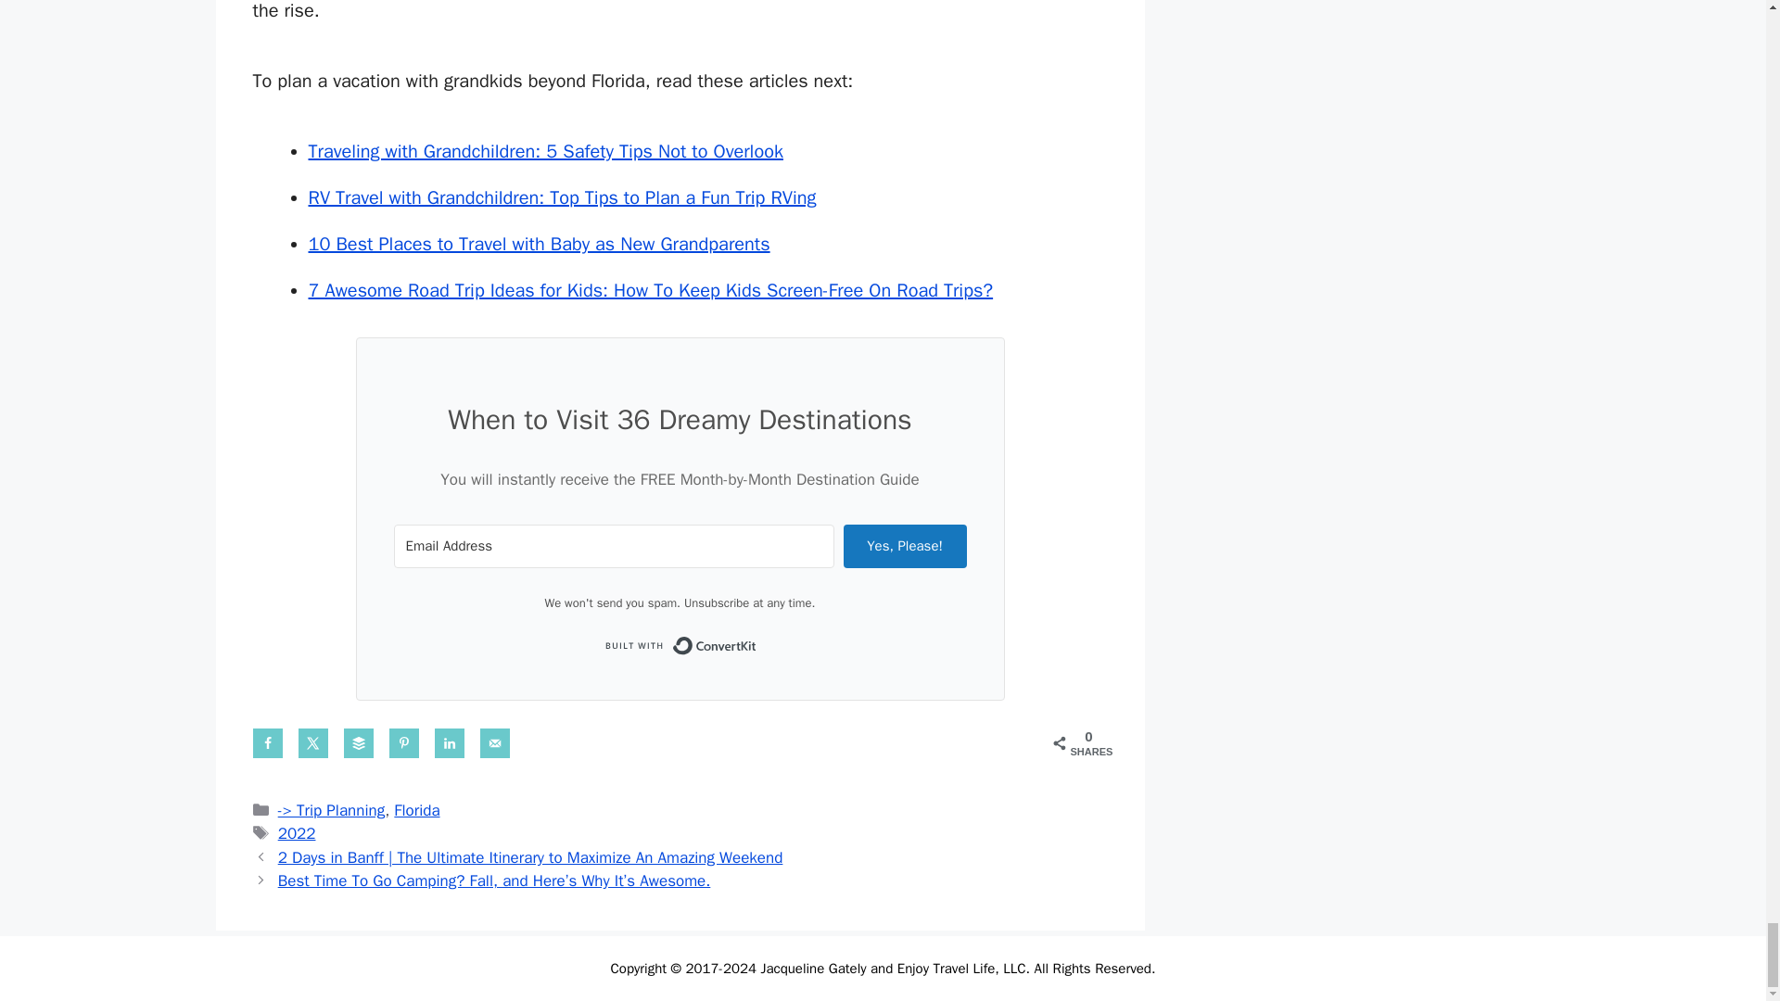 Image resolution: width=1780 pixels, height=1001 pixels. What do you see at coordinates (449, 743) in the screenshot?
I see `Share on LinkedIn` at bounding box center [449, 743].